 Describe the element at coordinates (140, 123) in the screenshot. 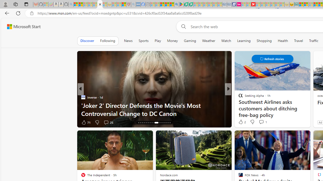

I see `AutomationID: tab-17` at that location.